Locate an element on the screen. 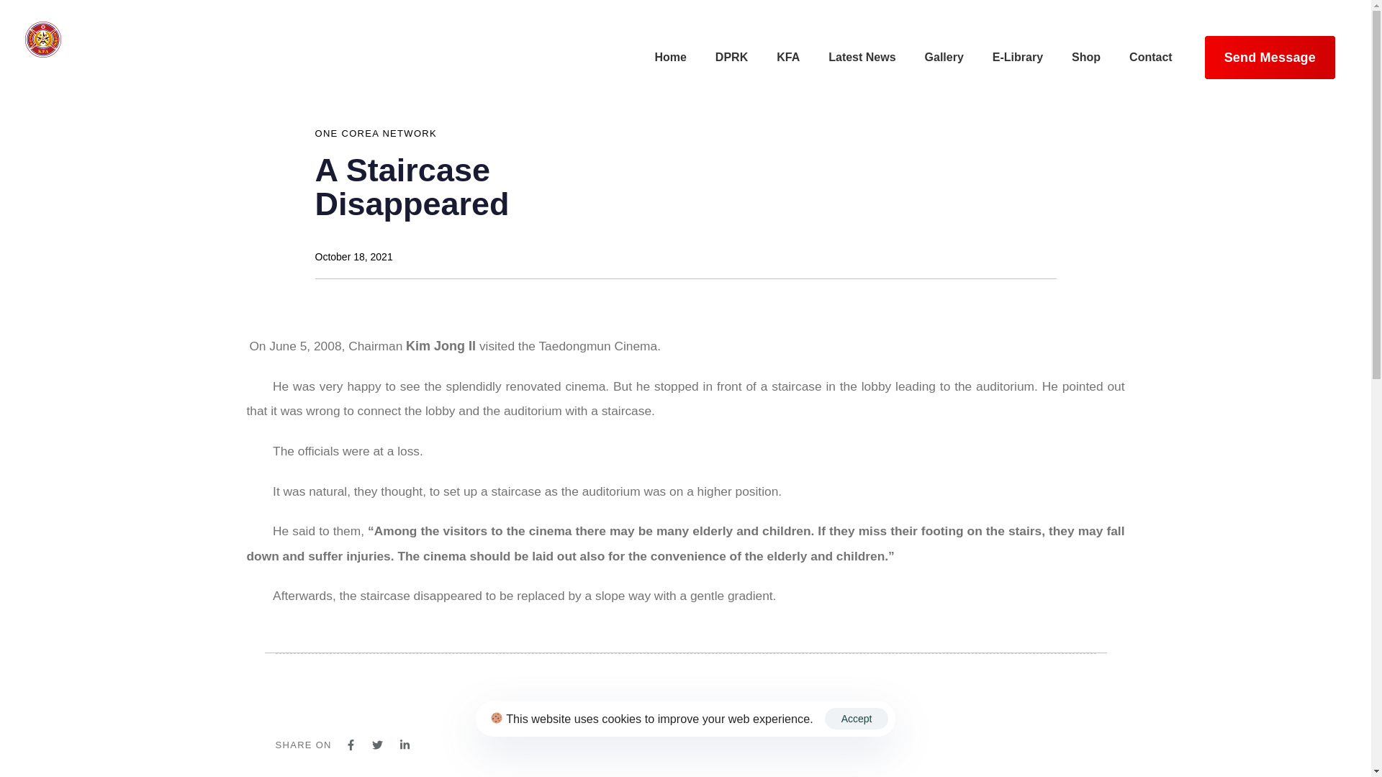  Friend is located at coordinates (461, 599).